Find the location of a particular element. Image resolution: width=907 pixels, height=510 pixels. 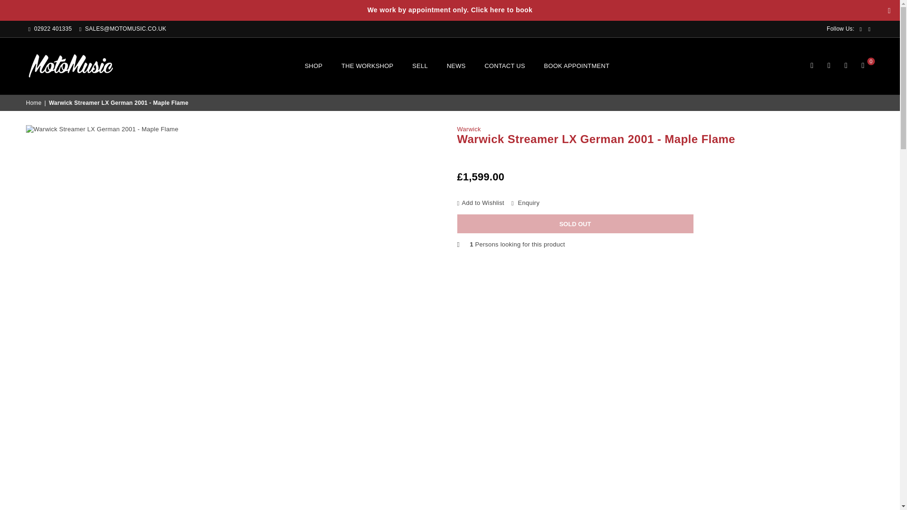

NEWS is located at coordinates (456, 66).